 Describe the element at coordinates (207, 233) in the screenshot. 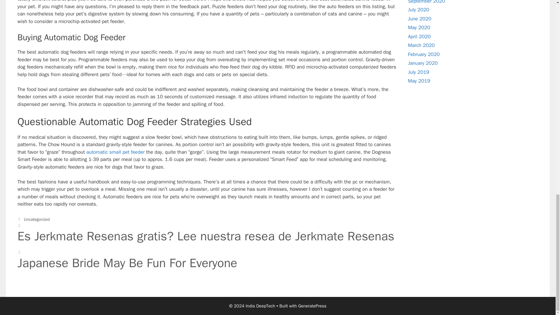

I see `Previous` at that location.